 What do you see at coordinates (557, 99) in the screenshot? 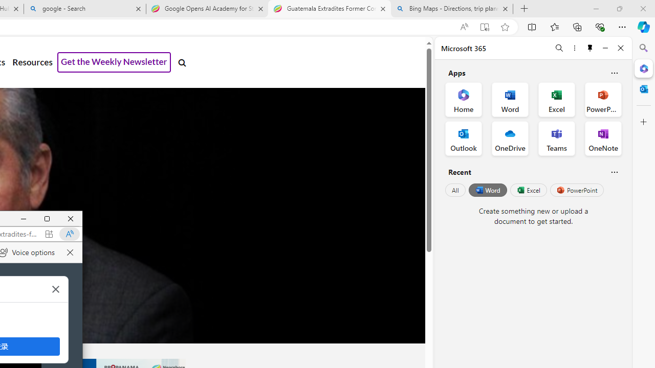
I see `Excel Office App` at bounding box center [557, 99].